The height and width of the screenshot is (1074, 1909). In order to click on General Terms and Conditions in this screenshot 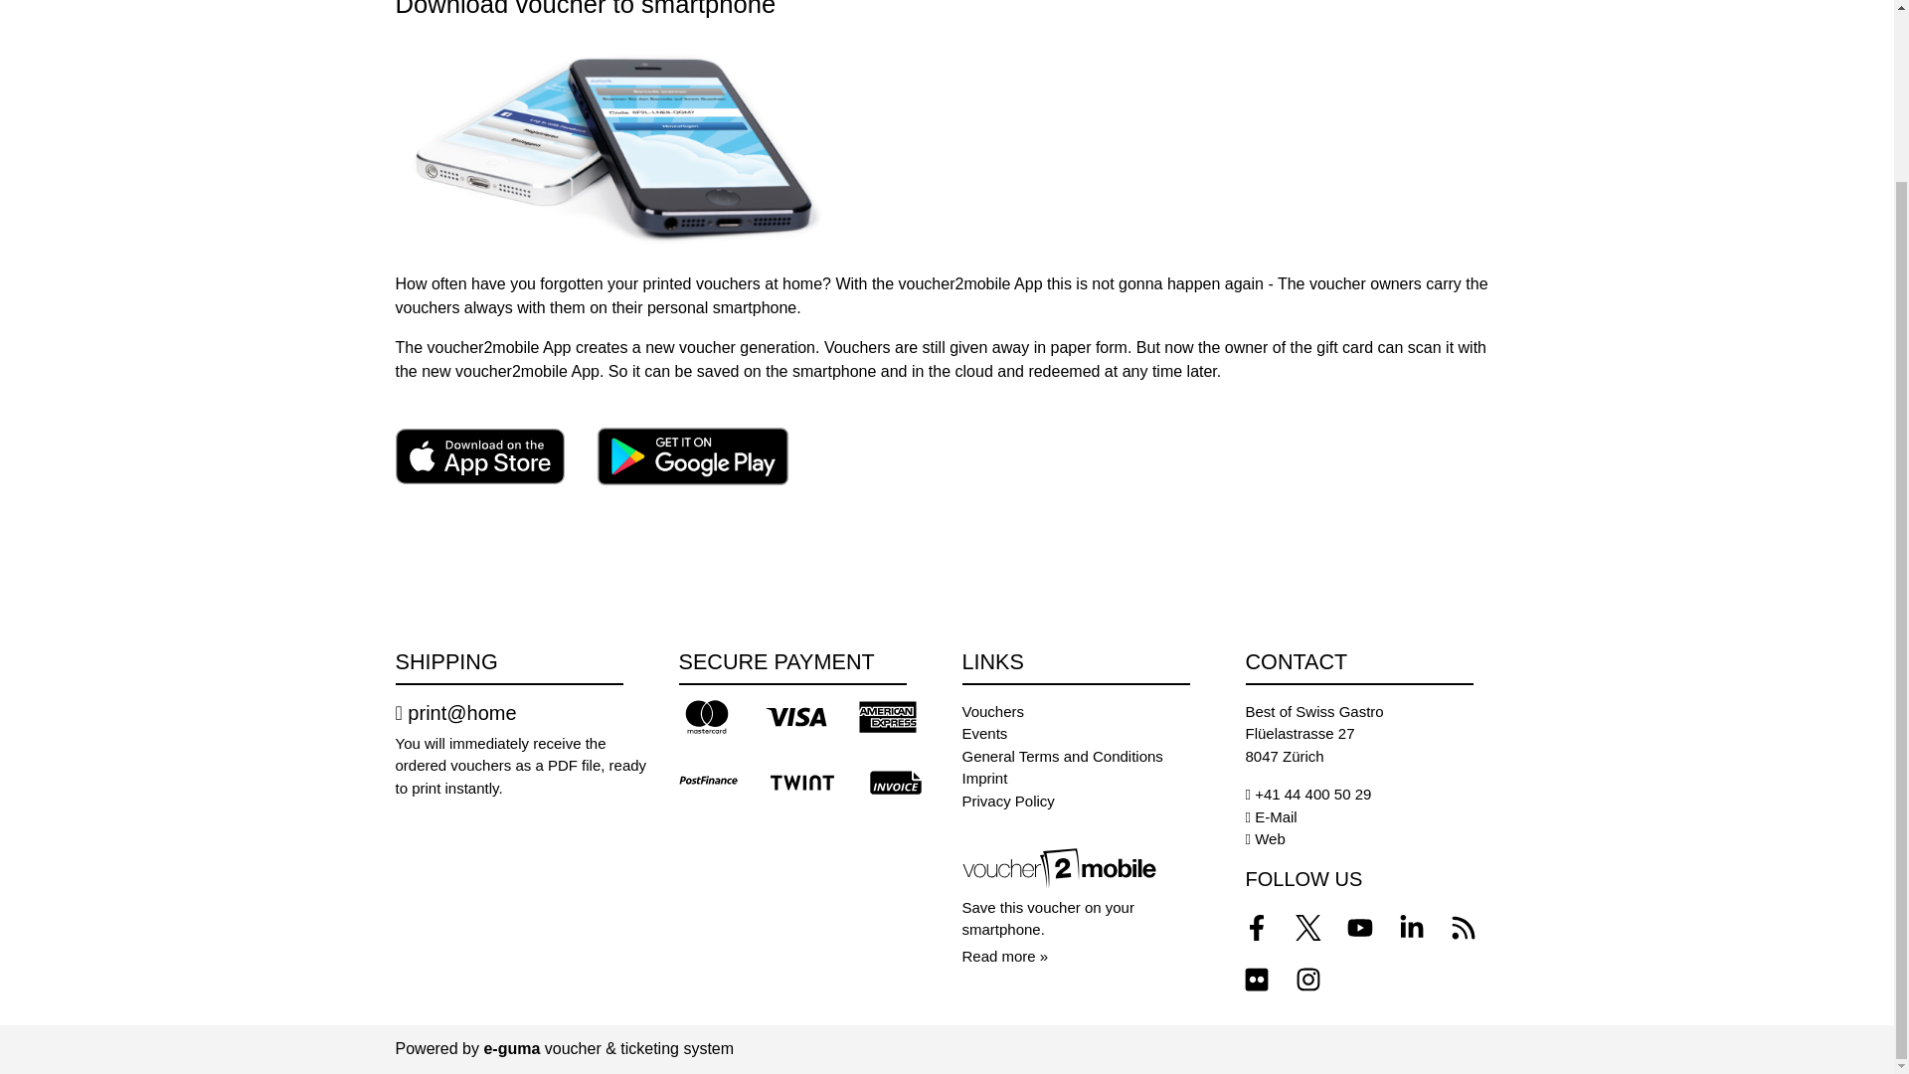, I will do `click(1062, 756)`.